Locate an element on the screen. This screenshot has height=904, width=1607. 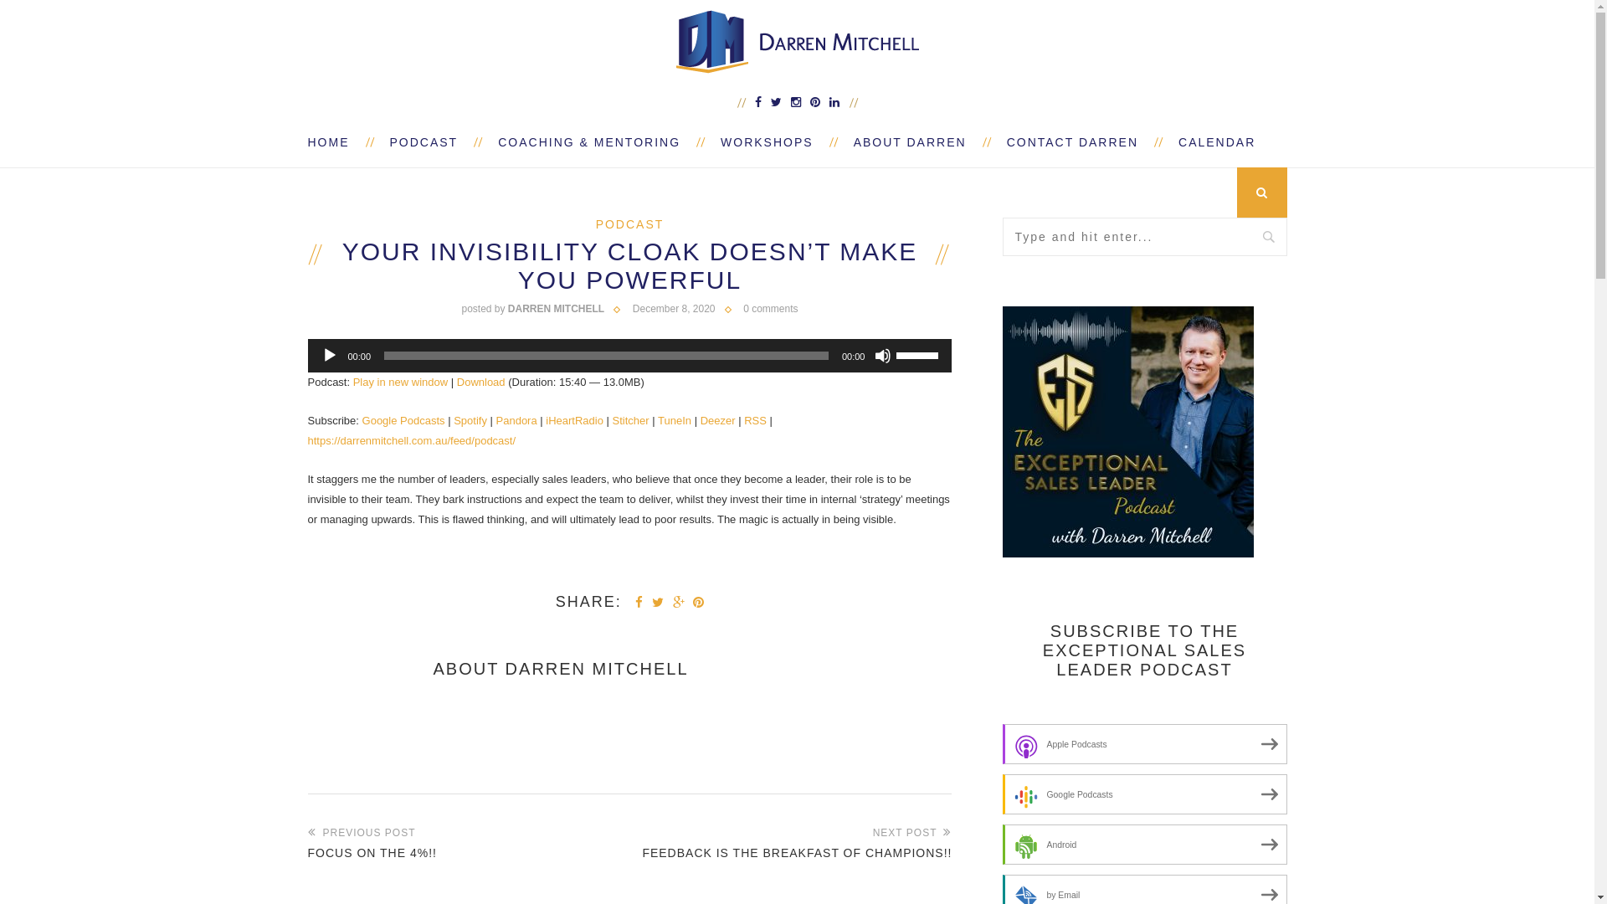
Use Up/Down Arrow keys to increase or decrease volume. is located at coordinates (920, 354).